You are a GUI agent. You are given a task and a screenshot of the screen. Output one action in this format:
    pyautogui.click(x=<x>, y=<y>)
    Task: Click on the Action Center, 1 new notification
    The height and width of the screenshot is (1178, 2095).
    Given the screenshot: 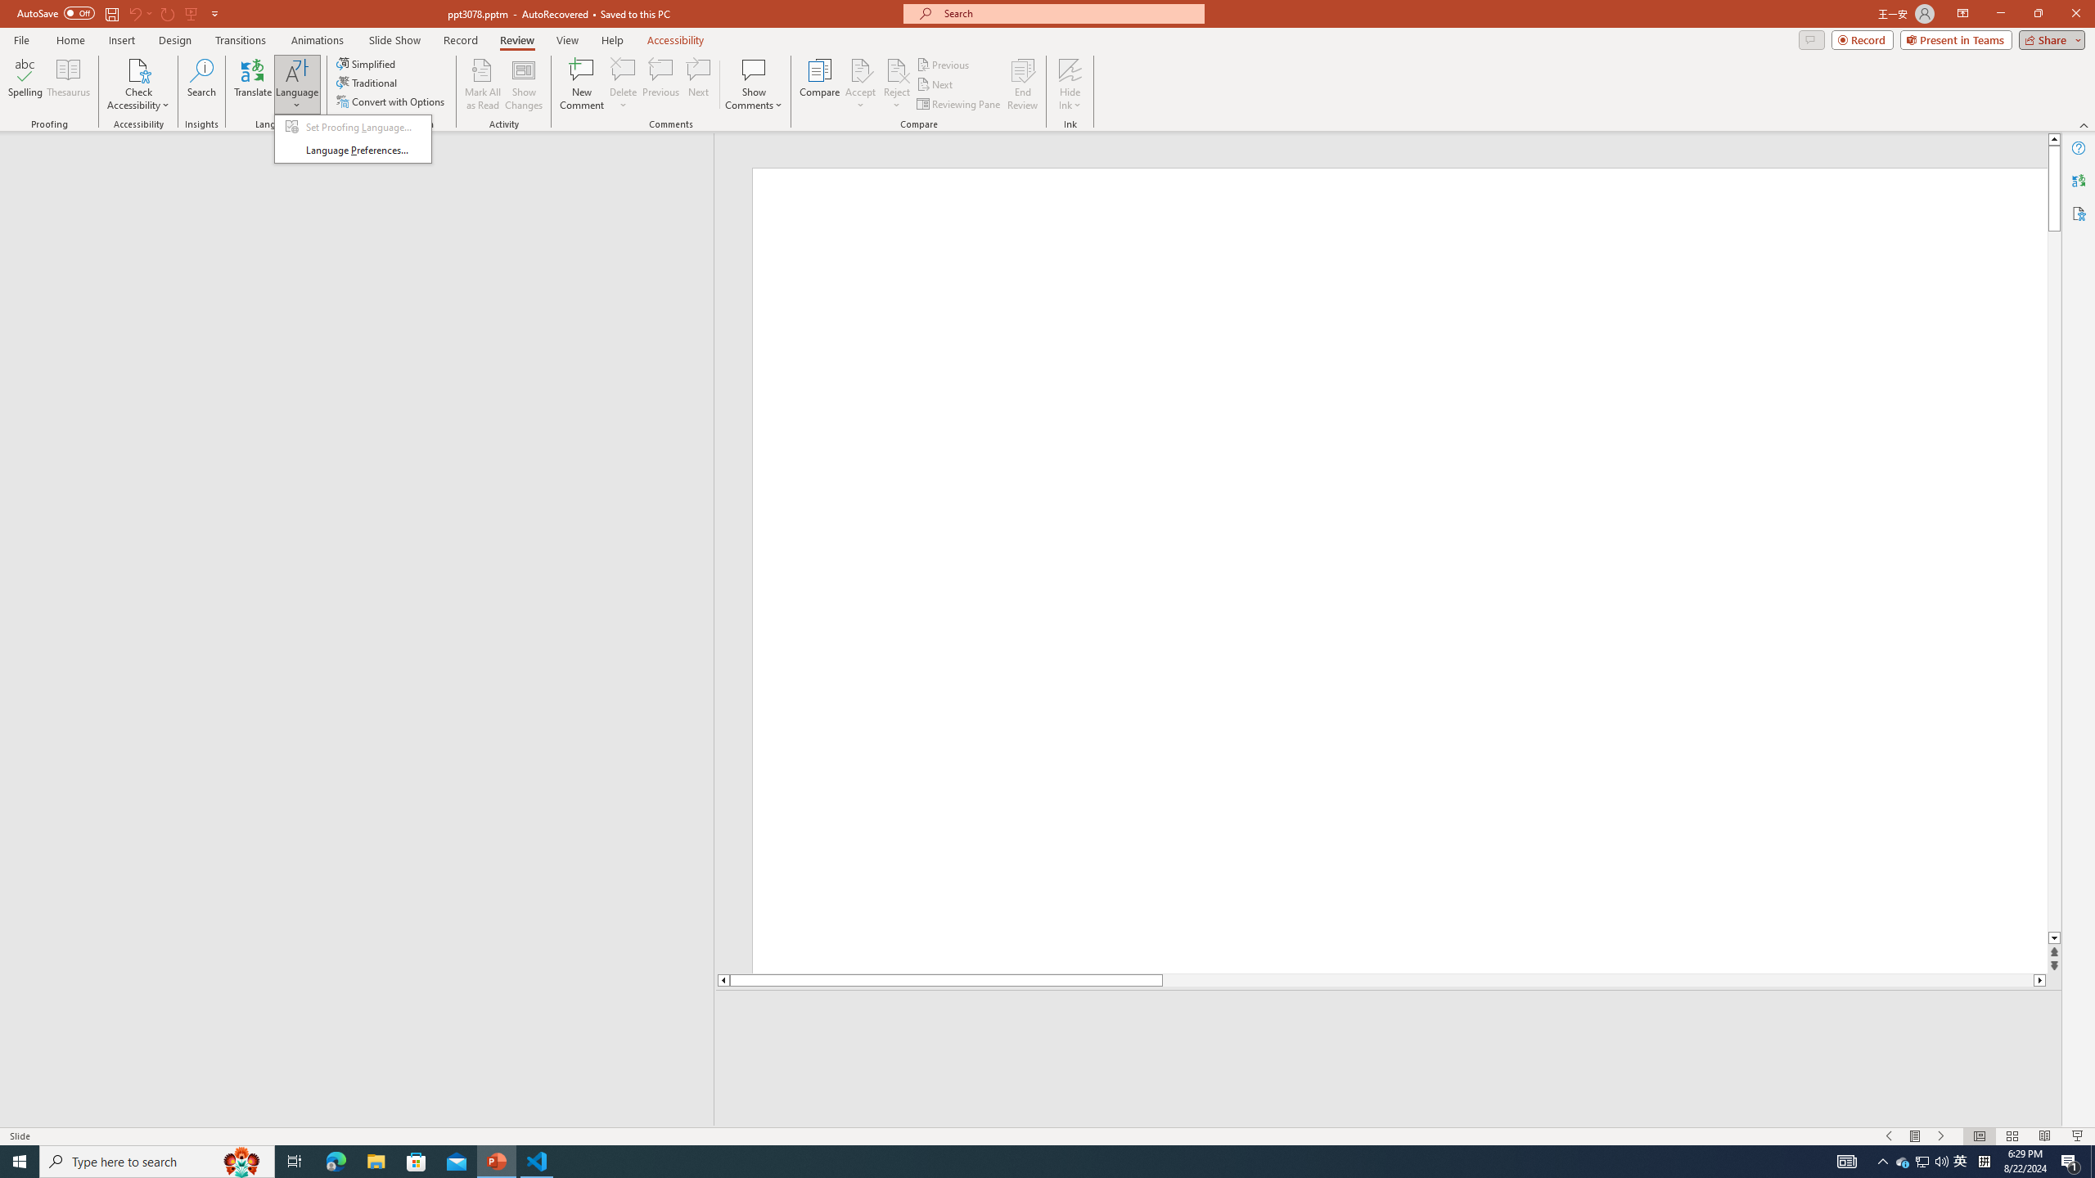 What is the action you would take?
    pyautogui.click(x=2070, y=1162)
    